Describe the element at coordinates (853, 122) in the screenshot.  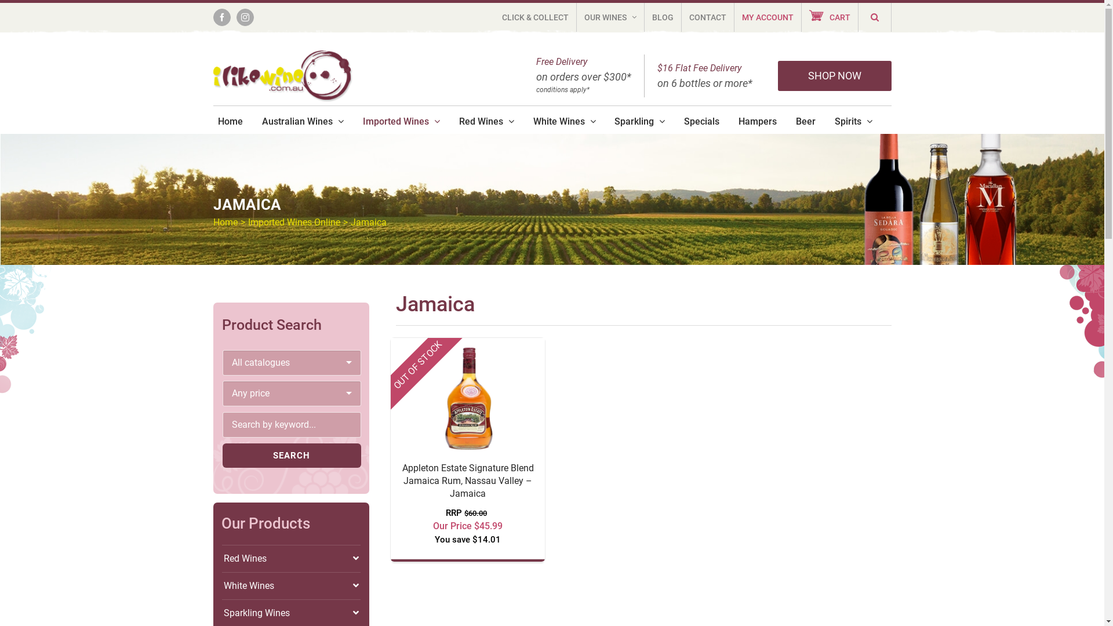
I see `Spirits` at that location.